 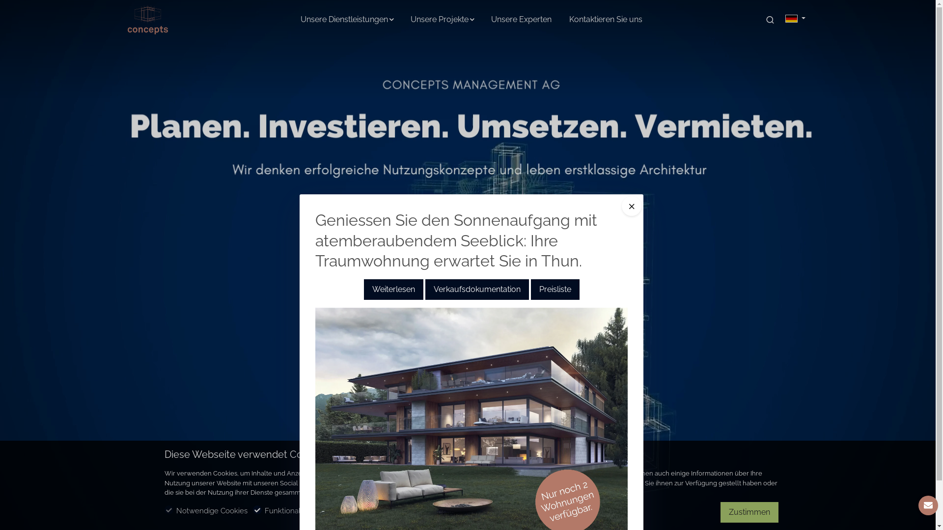 I want to click on Unsere Experten, so click(x=522, y=20).